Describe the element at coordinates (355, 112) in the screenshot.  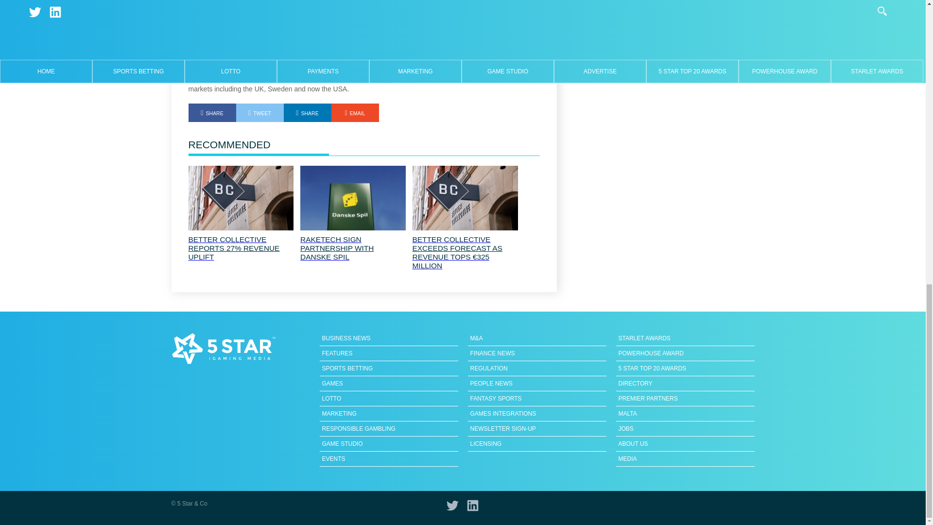
I see `Mail` at that location.